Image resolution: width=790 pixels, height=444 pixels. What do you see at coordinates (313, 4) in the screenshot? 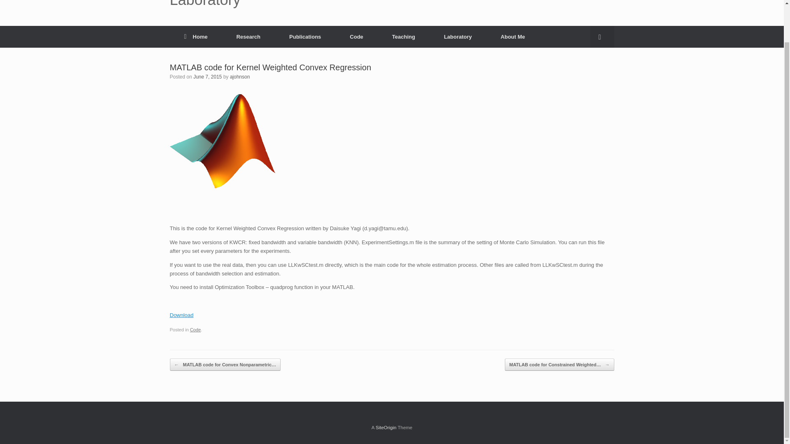
I see `Productivity and Efficiency Measurement Laboratory` at bounding box center [313, 4].